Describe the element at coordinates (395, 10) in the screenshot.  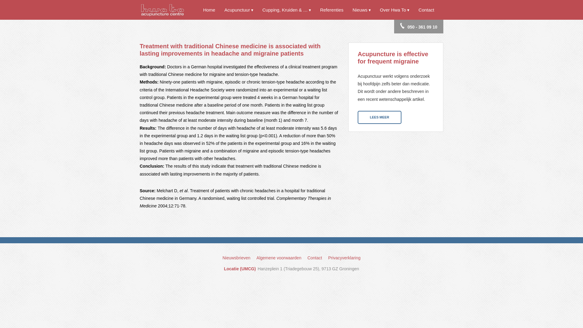
I see `Over Hwa To` at that location.